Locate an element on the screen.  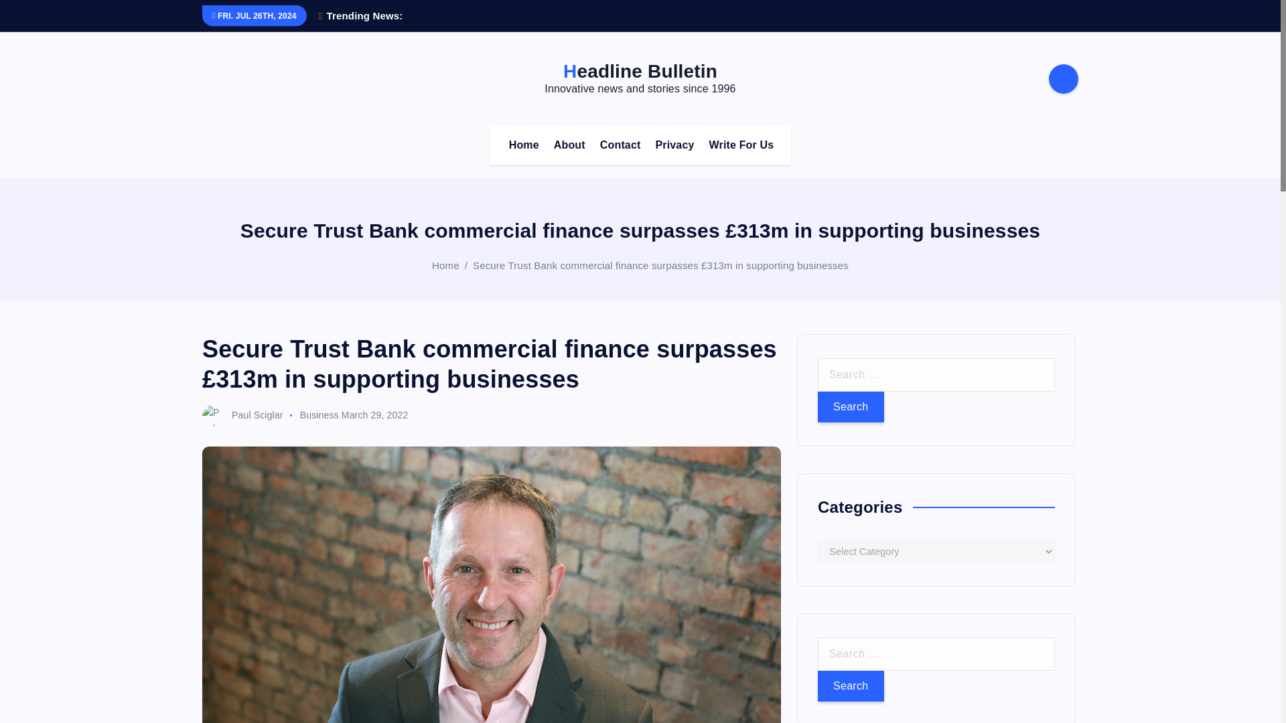
Search is located at coordinates (851, 407).